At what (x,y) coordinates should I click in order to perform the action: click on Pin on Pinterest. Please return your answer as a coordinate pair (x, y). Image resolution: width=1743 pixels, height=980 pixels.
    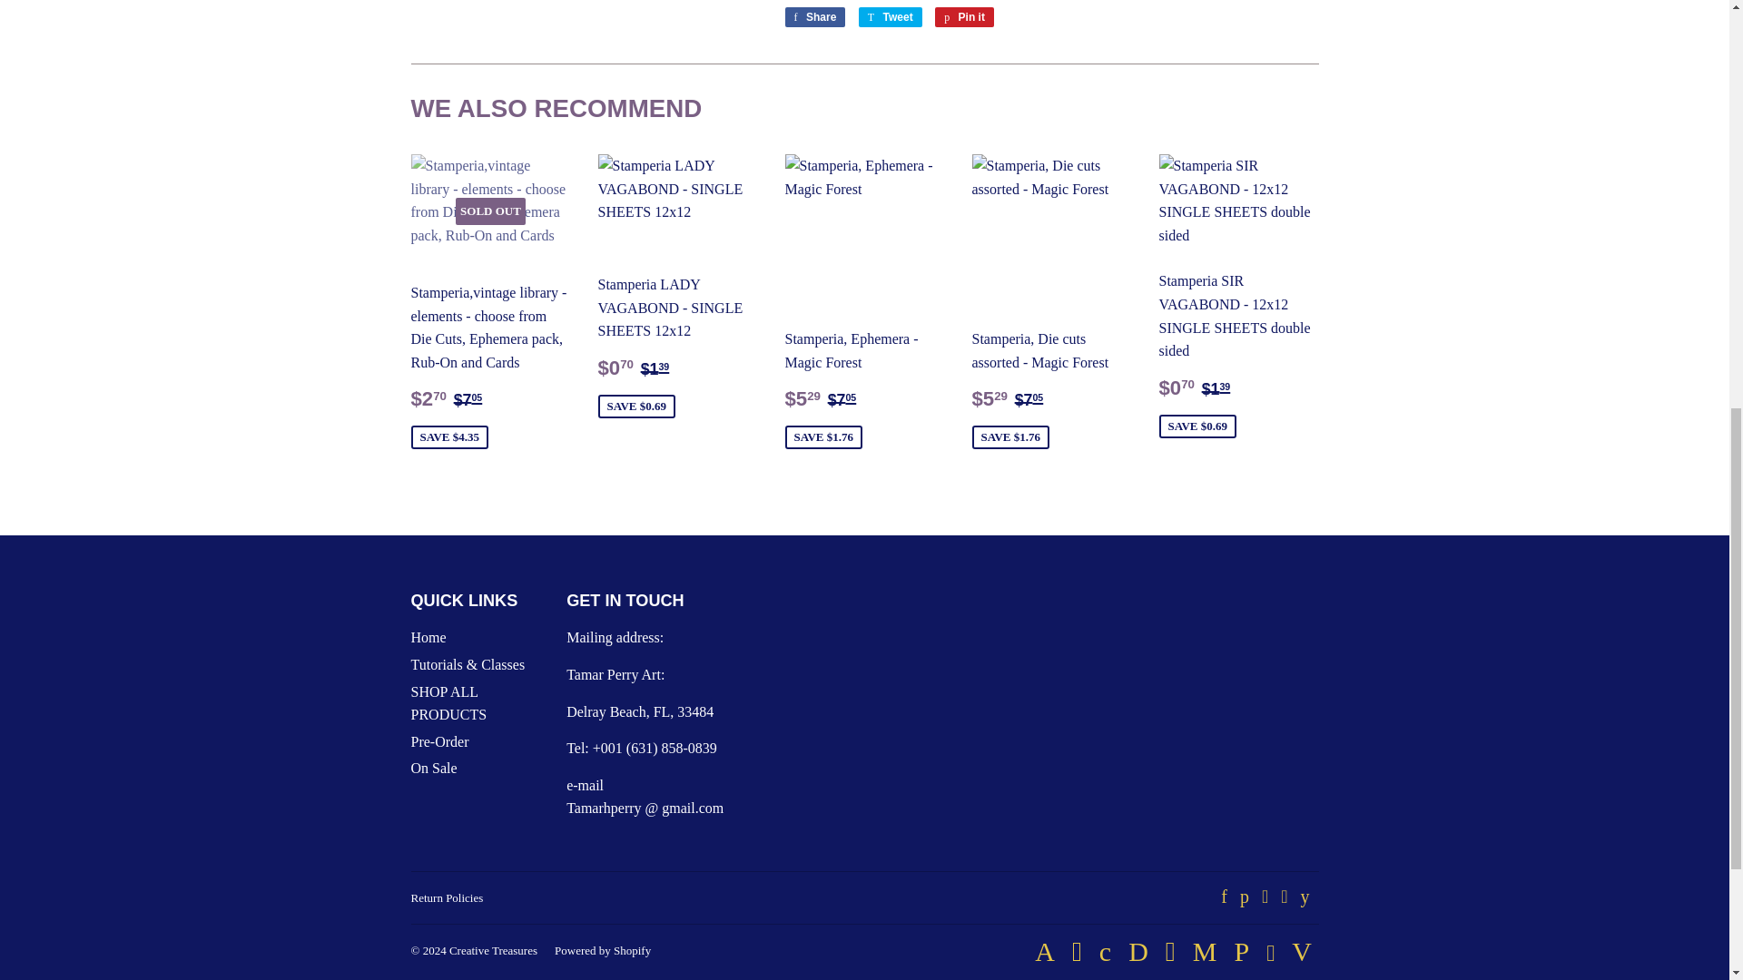
    Looking at the image, I should click on (890, 16).